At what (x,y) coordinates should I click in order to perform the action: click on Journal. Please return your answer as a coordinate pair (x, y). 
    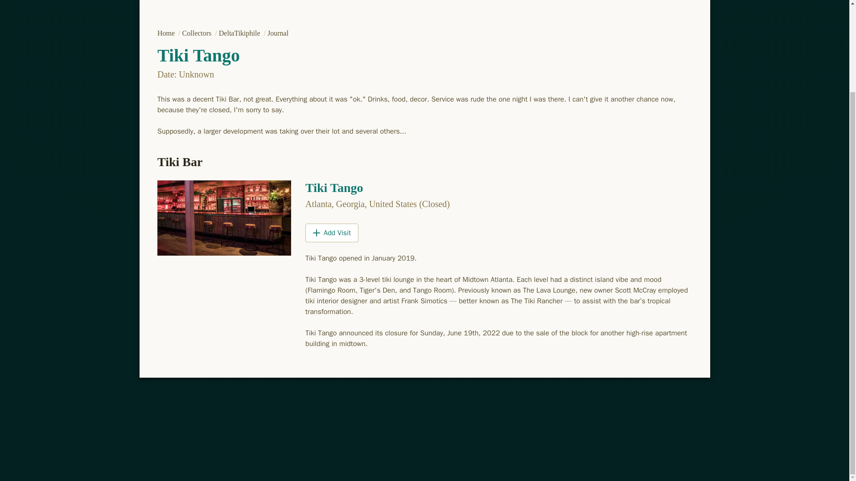
    Looking at the image, I should click on (277, 33).